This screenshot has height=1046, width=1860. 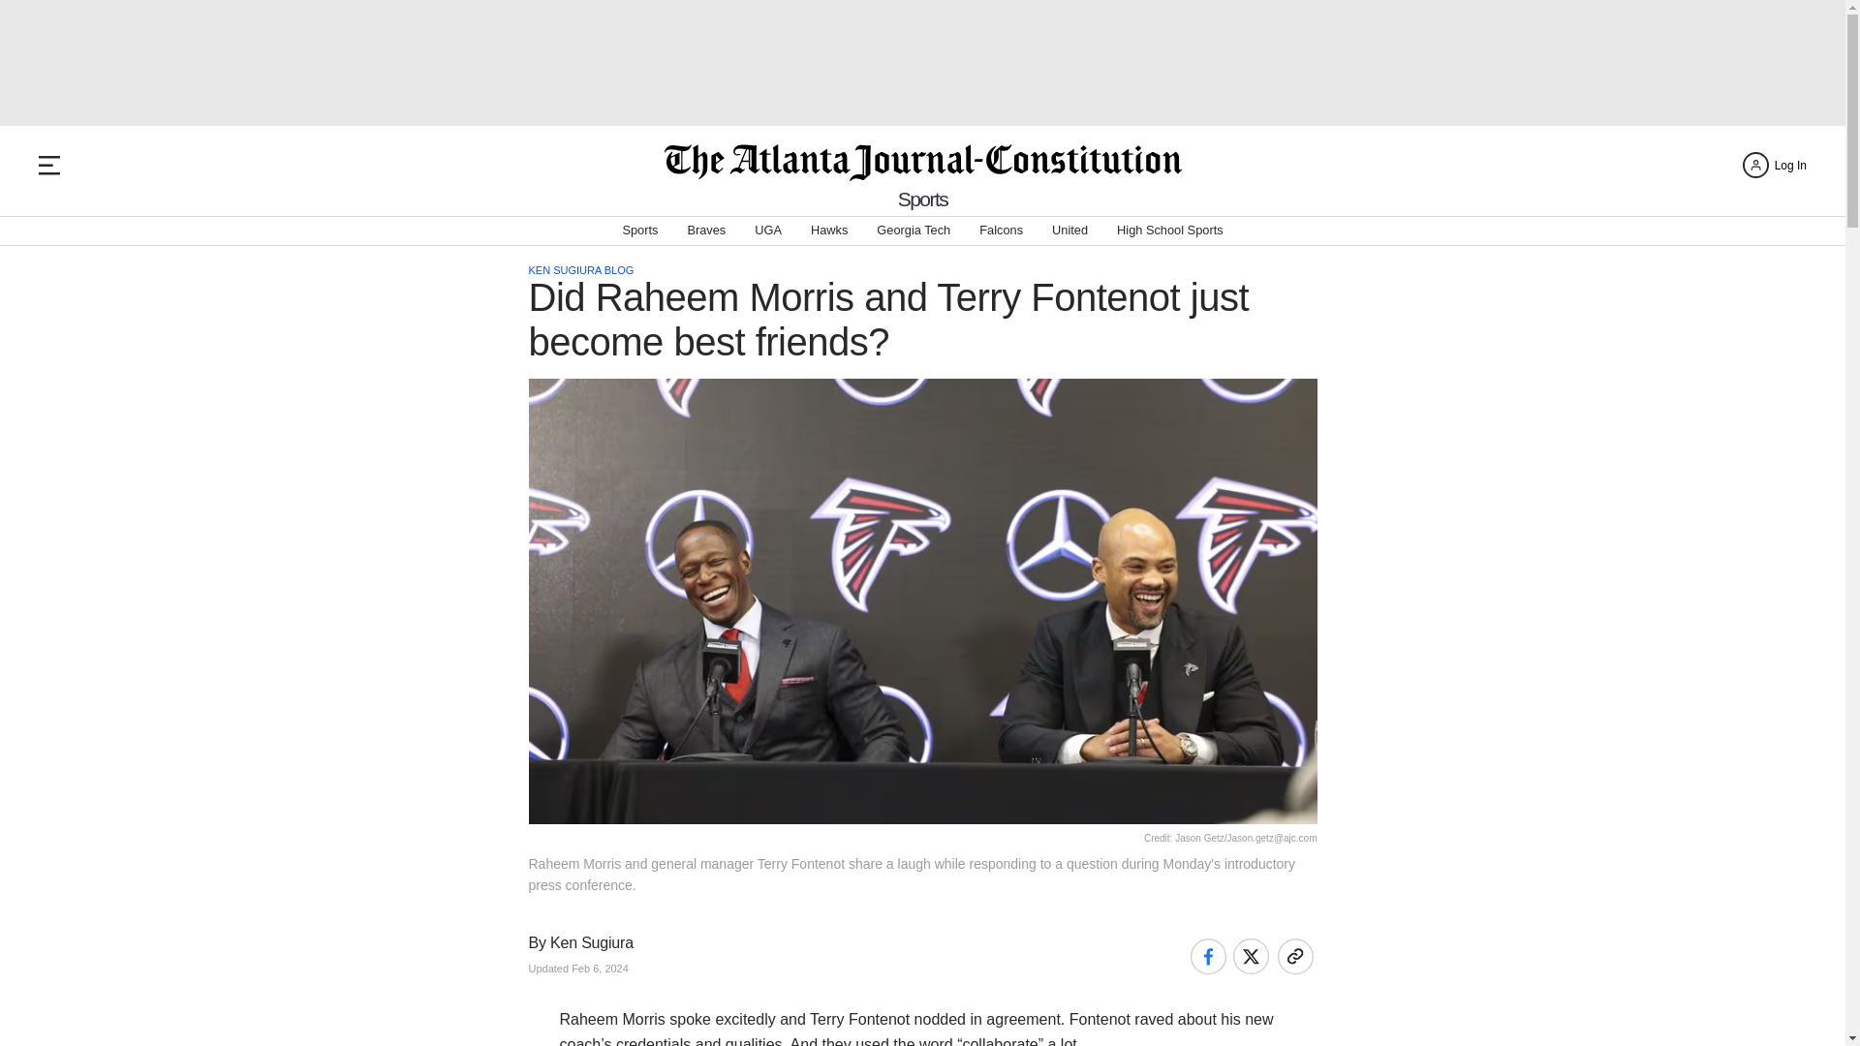 I want to click on Georgia Tech, so click(x=913, y=231).